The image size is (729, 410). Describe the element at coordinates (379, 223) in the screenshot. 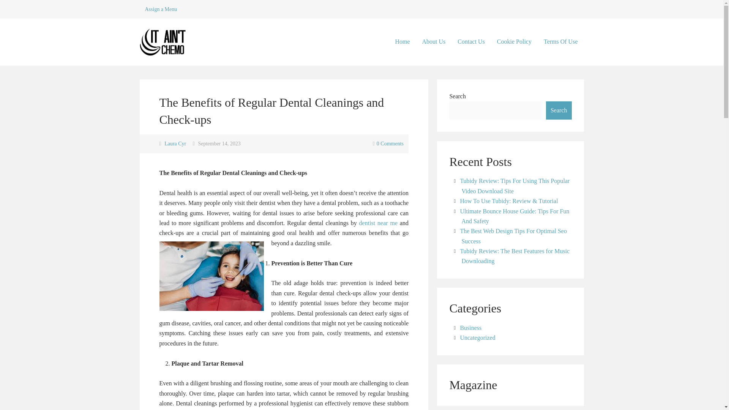

I see `dentist near me` at that location.